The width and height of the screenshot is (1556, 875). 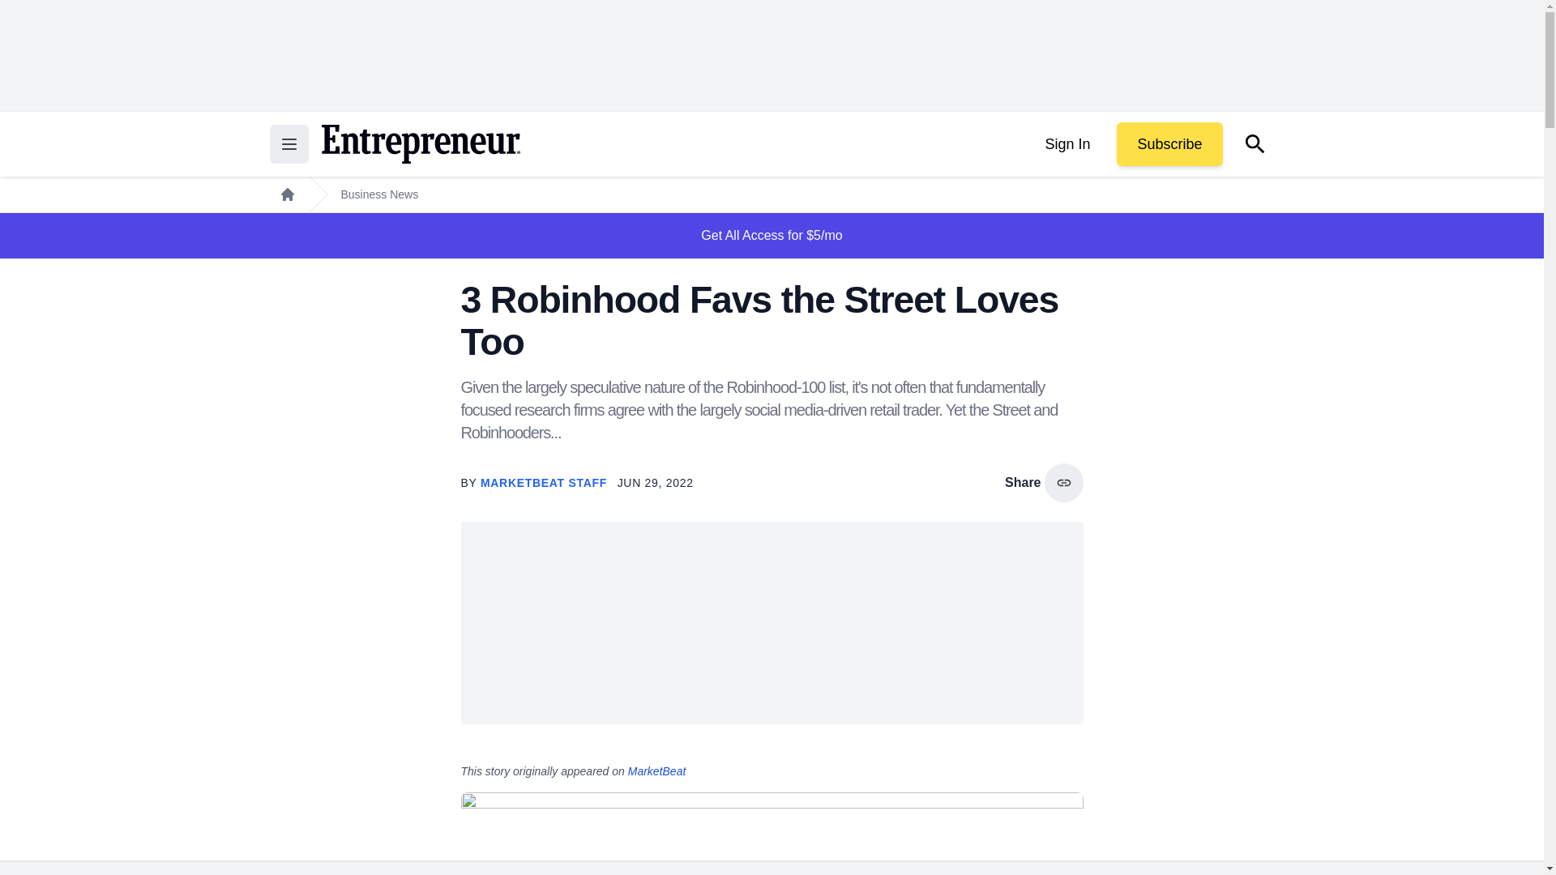 What do you see at coordinates (1169, 144) in the screenshot?
I see `Subscribe` at bounding box center [1169, 144].